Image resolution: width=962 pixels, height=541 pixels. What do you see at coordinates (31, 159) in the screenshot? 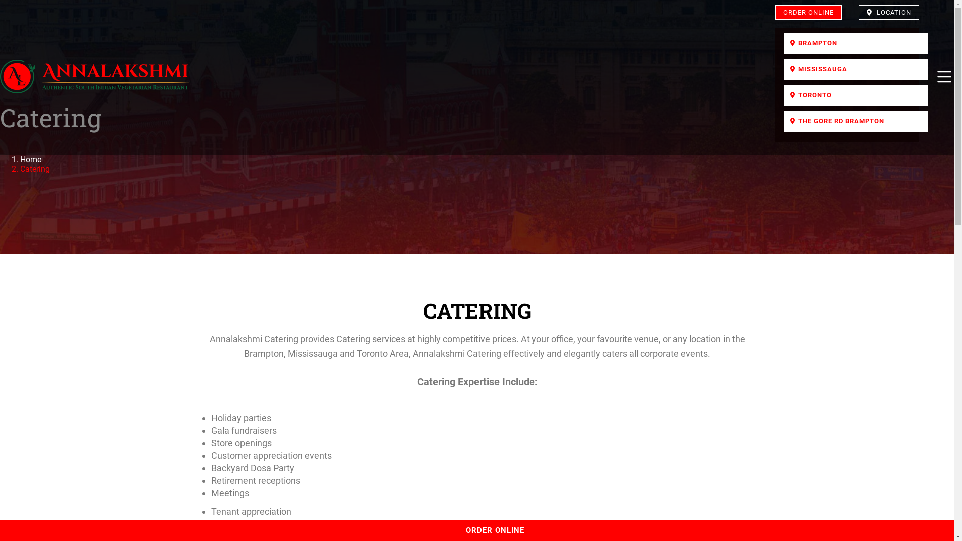
I see `Home` at bounding box center [31, 159].